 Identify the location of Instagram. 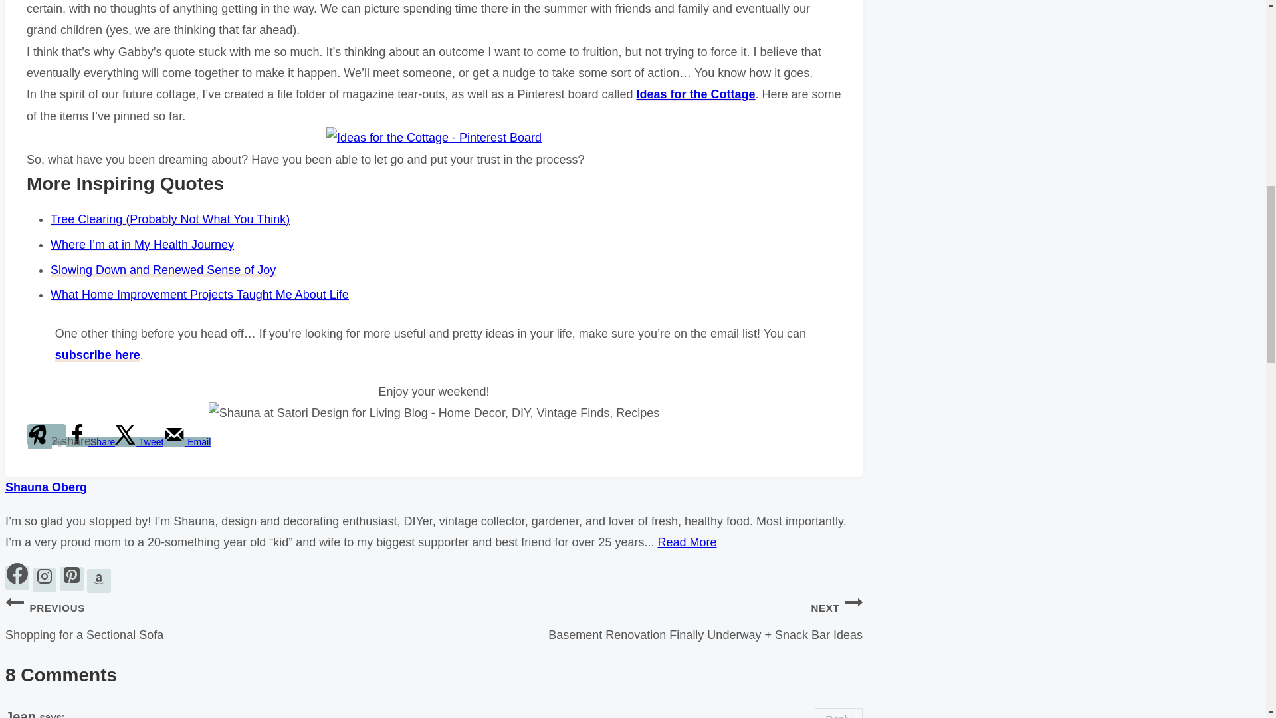
(44, 576).